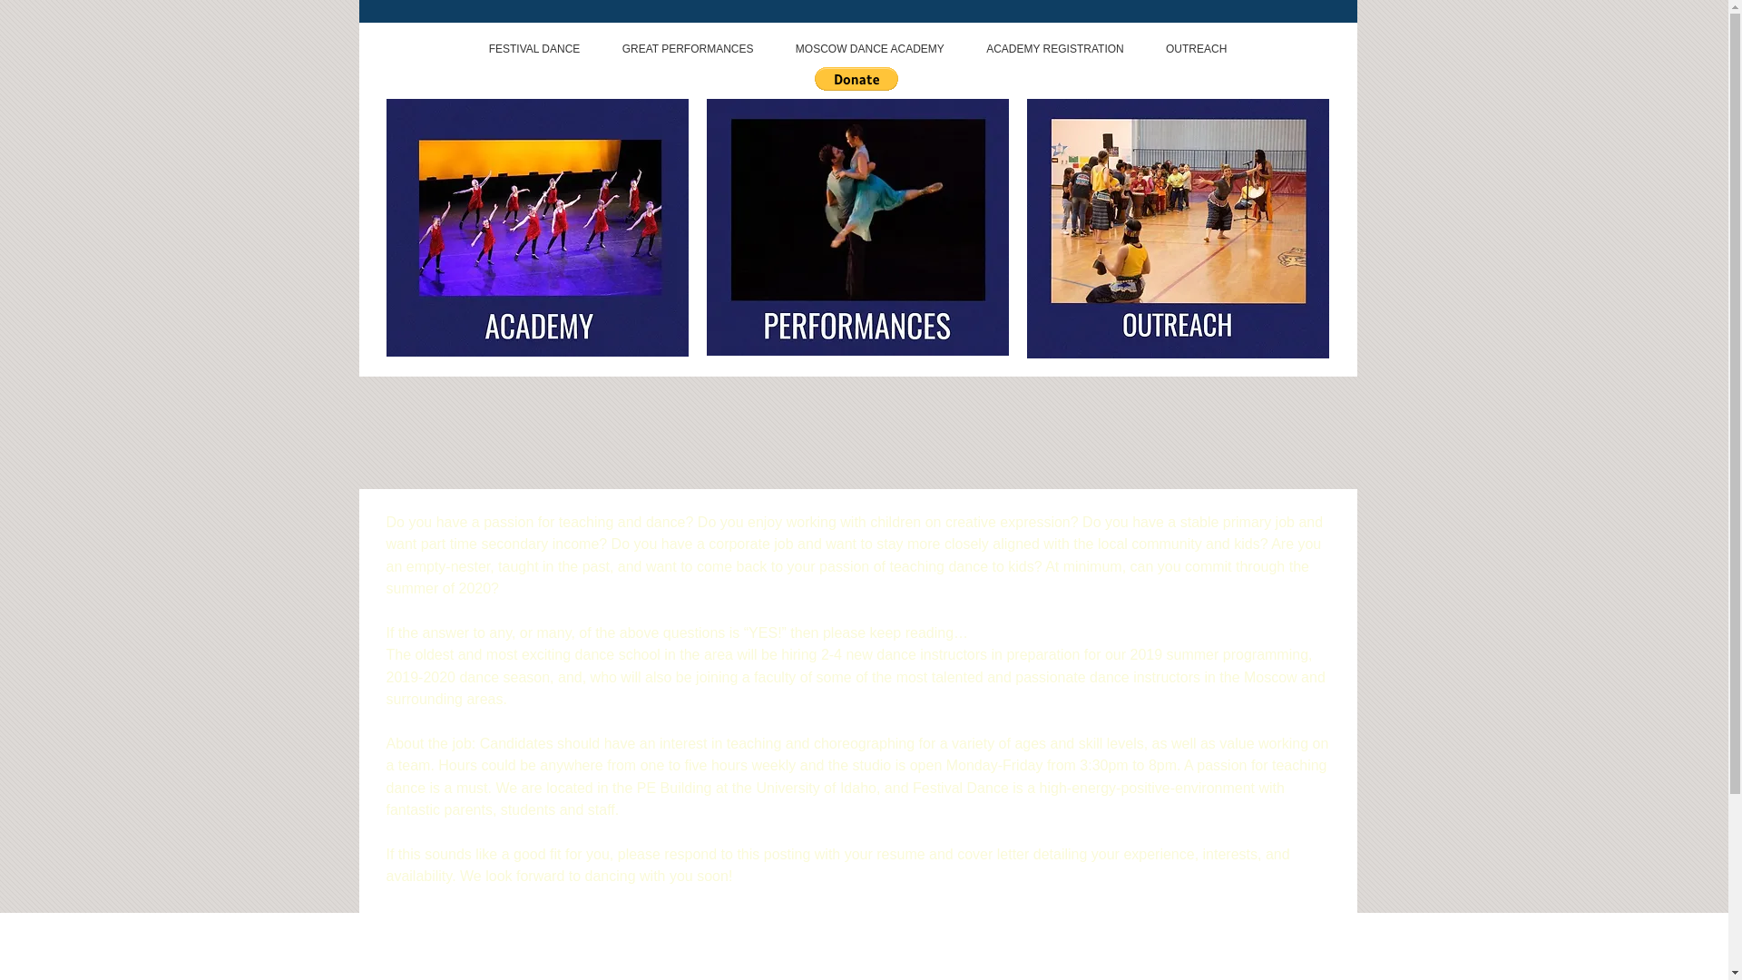 This screenshot has height=980, width=1742. I want to click on GREAT PERFORMANCES, so click(687, 49).